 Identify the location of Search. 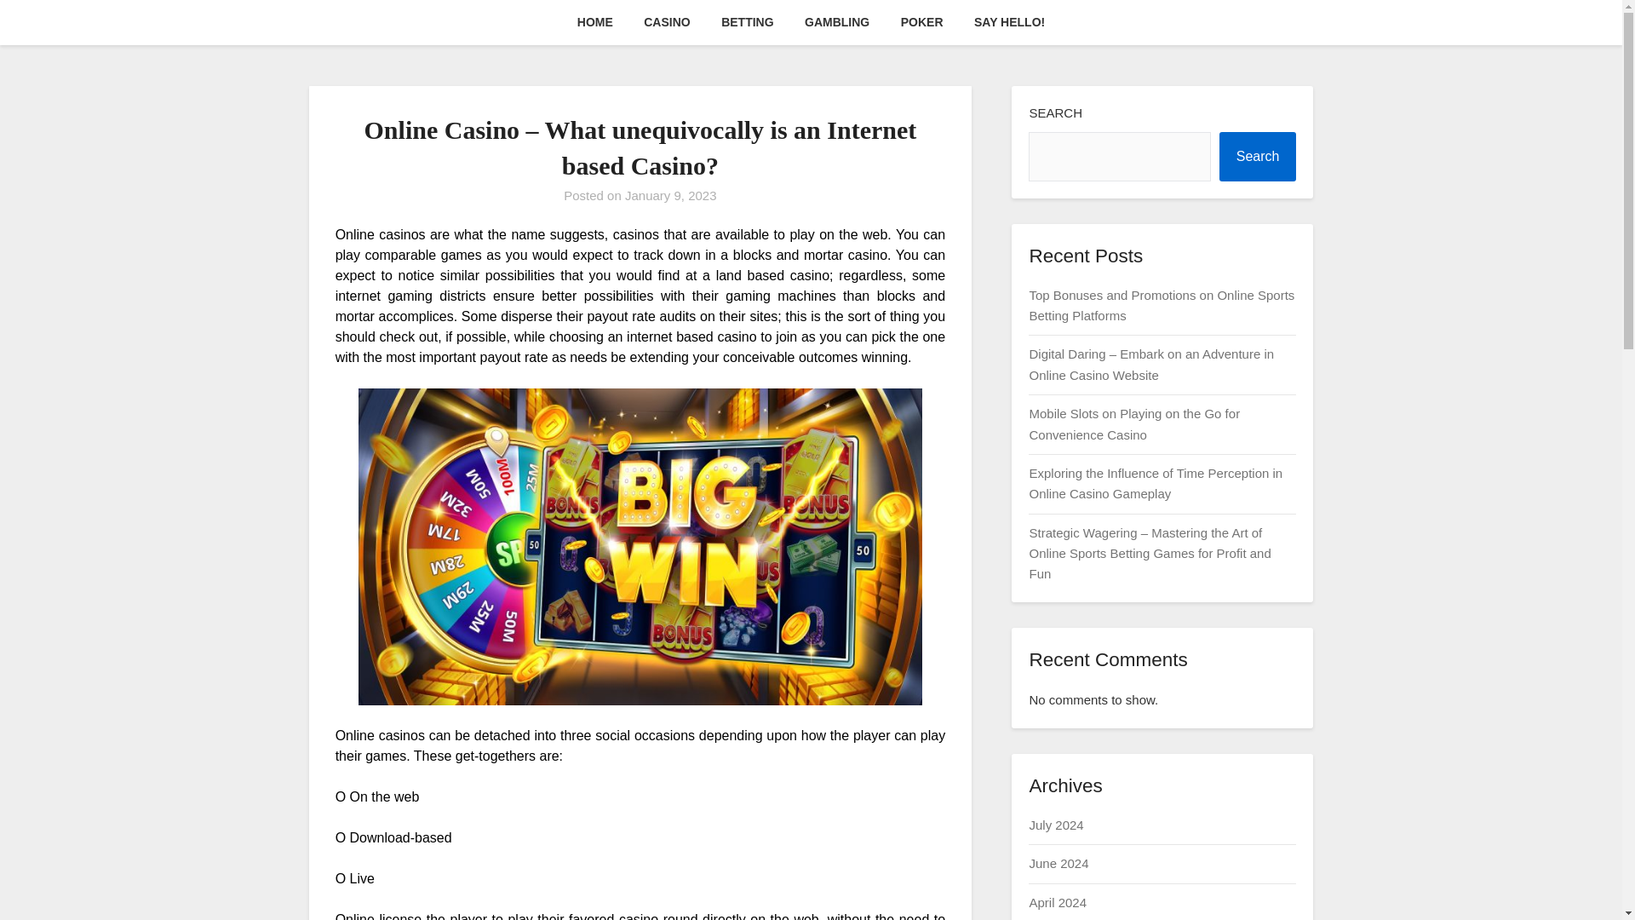
(1258, 157).